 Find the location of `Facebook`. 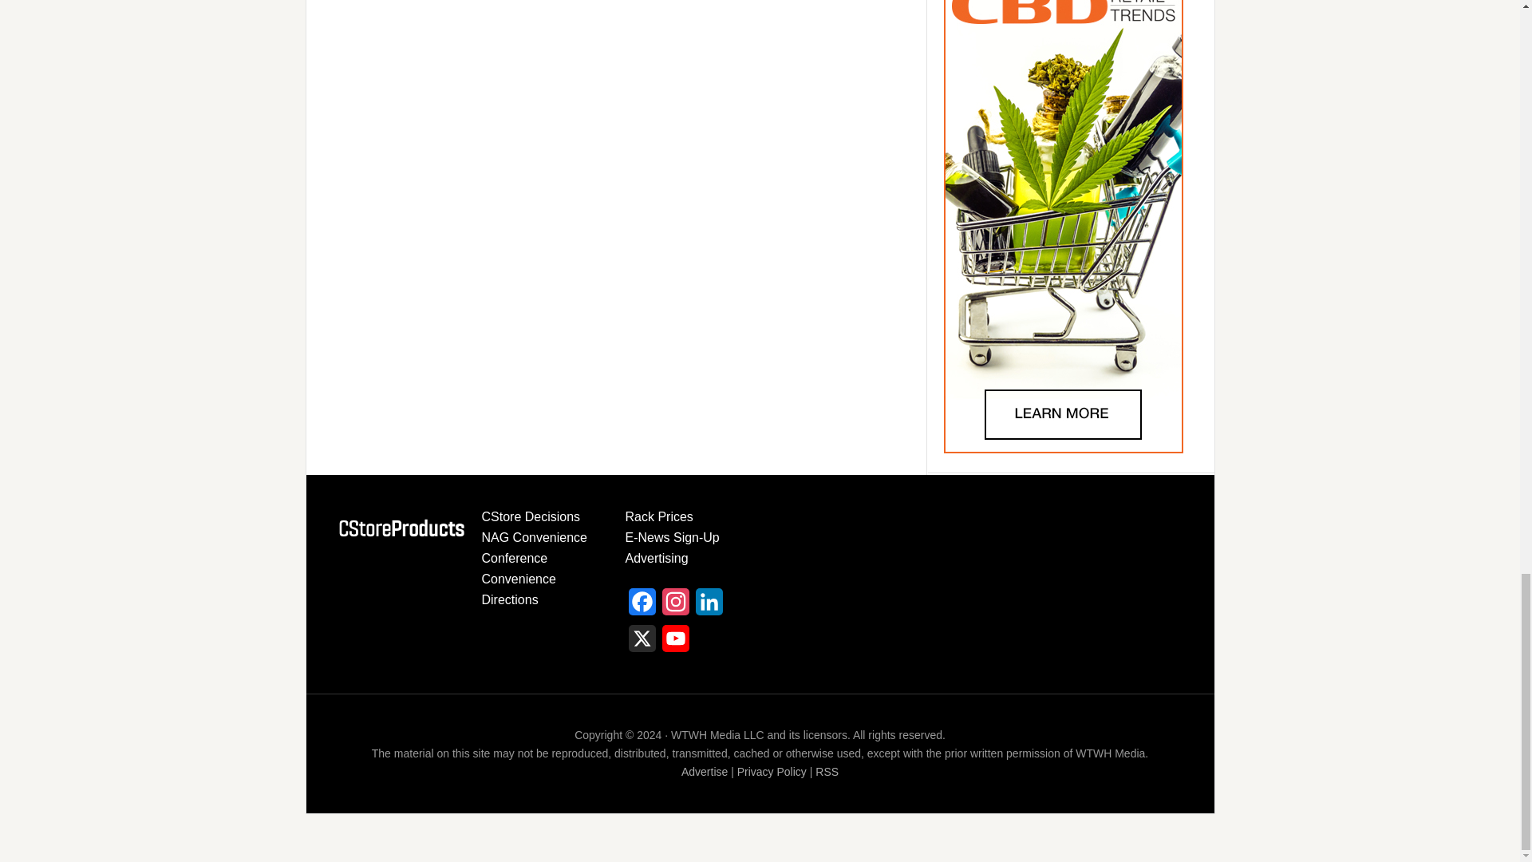

Facebook is located at coordinates (642, 607).